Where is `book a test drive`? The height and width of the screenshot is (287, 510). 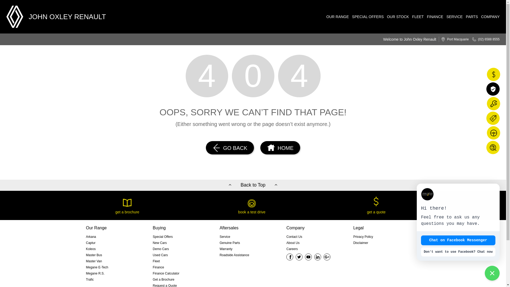
book a test drive is located at coordinates (252, 205).